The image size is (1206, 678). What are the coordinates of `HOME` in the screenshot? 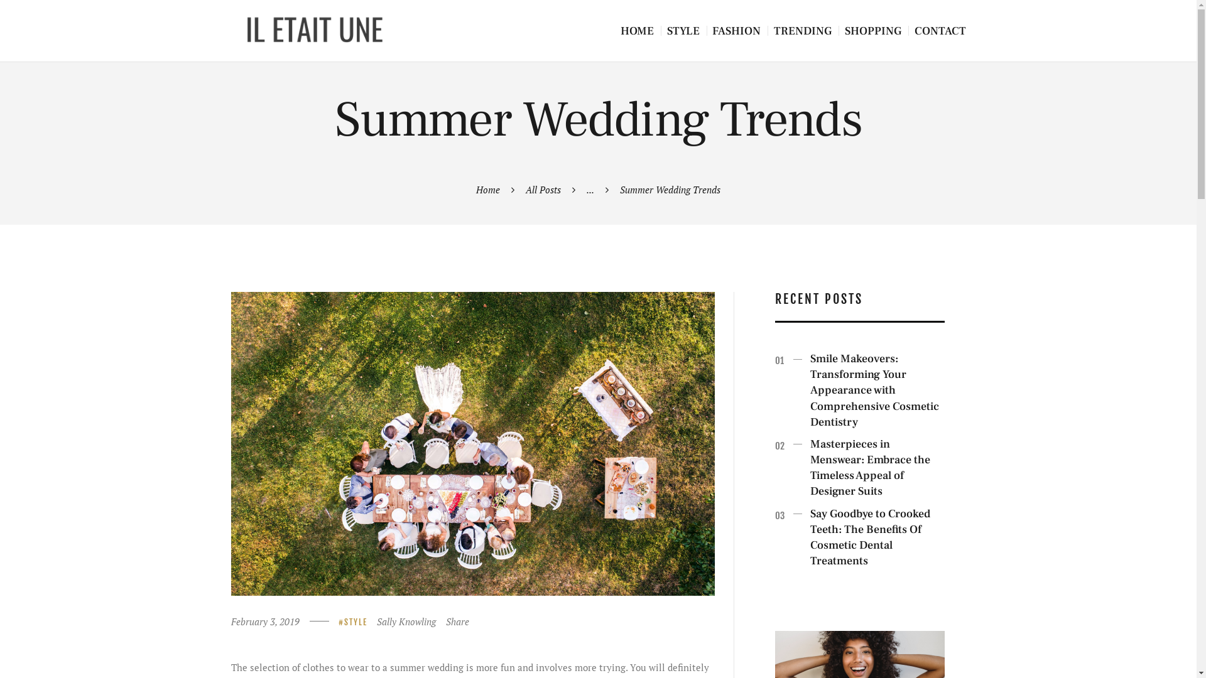 It's located at (637, 31).